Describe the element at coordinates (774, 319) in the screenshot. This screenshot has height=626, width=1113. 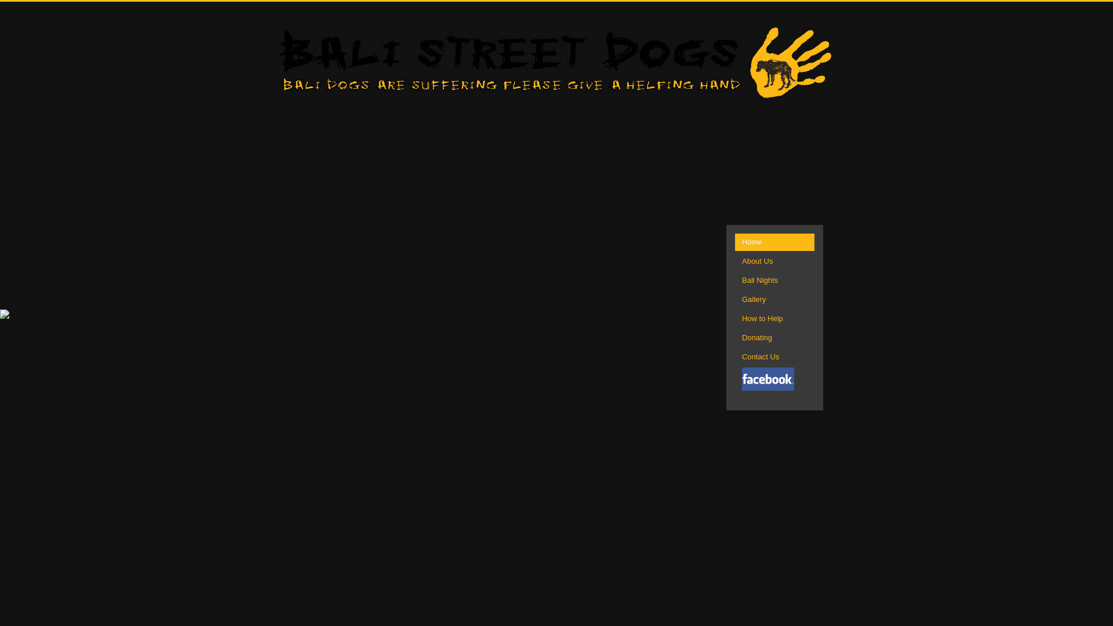
I see `How to Help` at that location.